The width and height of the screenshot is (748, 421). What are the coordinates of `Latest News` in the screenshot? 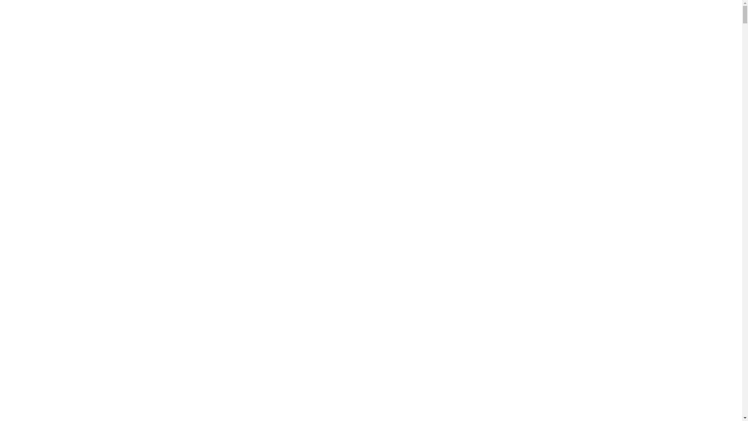 It's located at (385, 33).